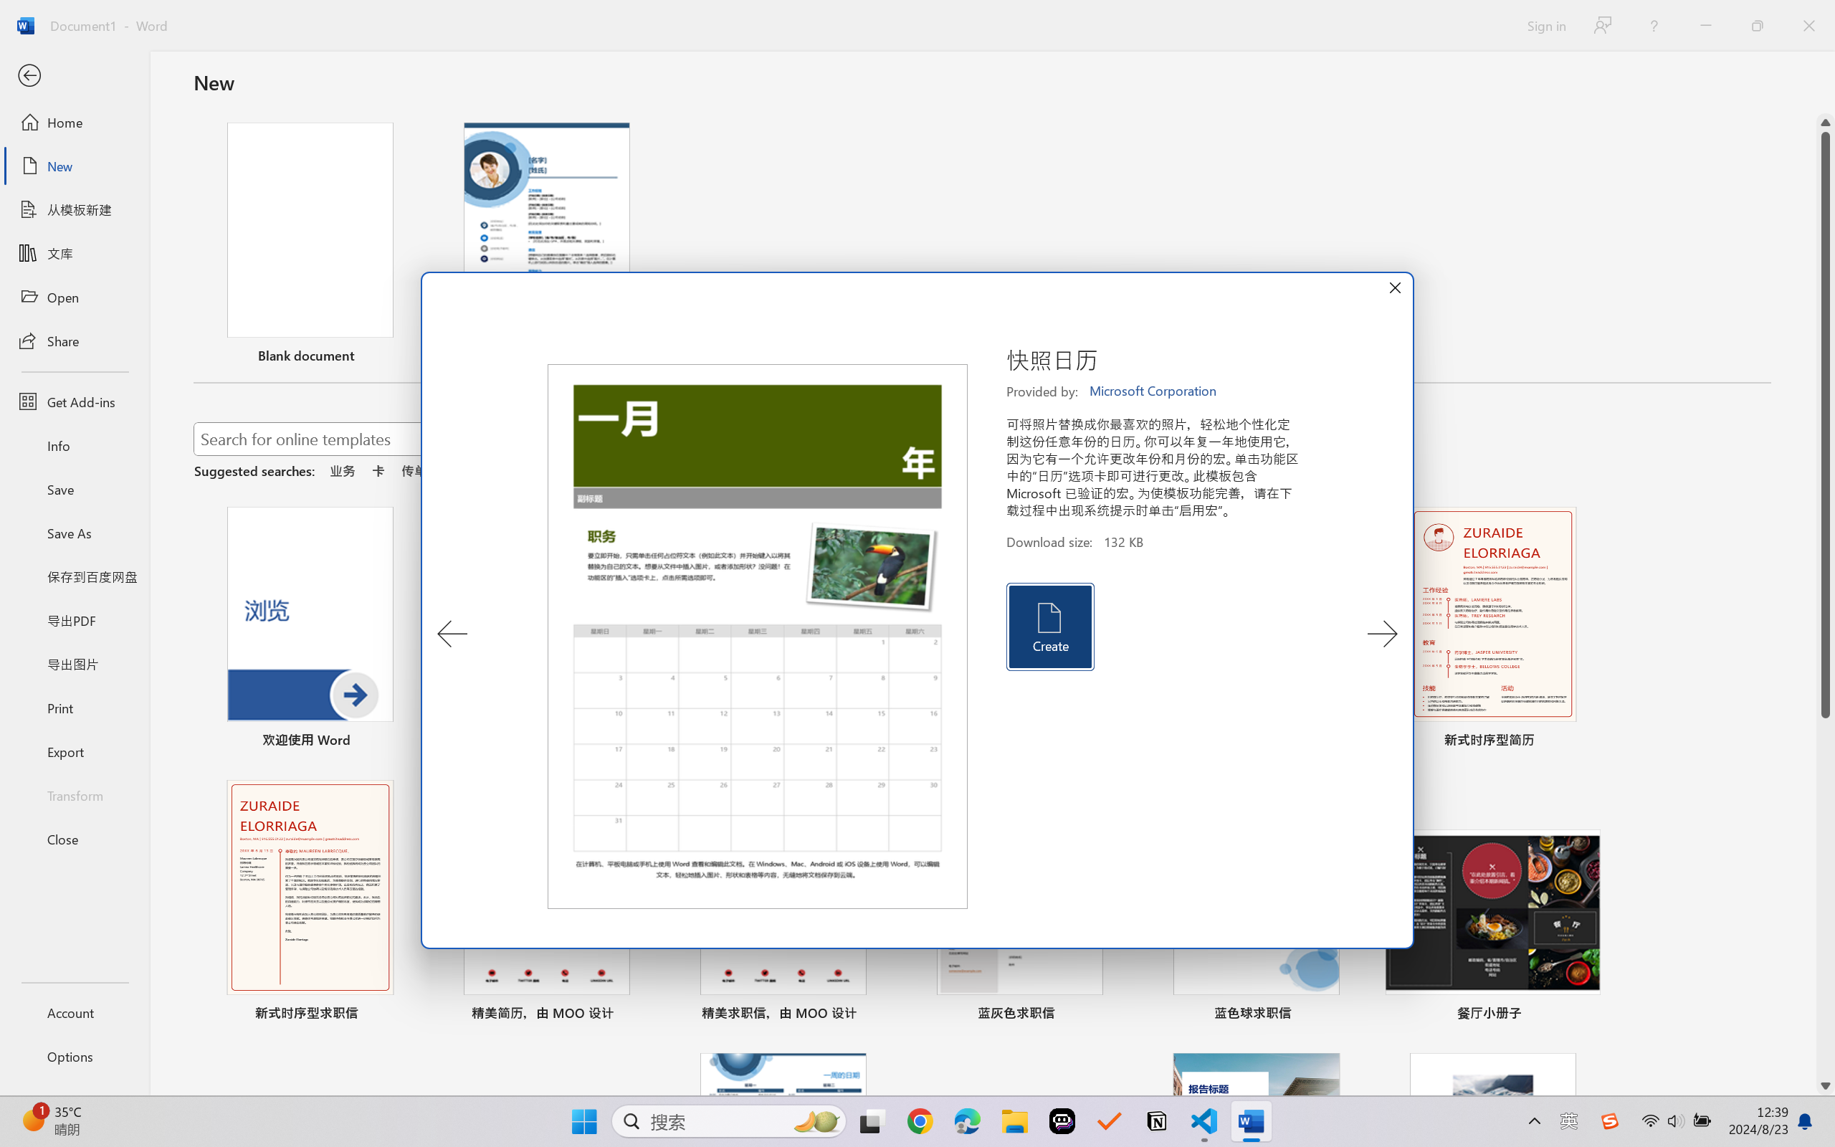 Image resolution: width=1835 pixels, height=1147 pixels. Describe the element at coordinates (1154, 391) in the screenshot. I see `Microsoft Corporation` at that location.